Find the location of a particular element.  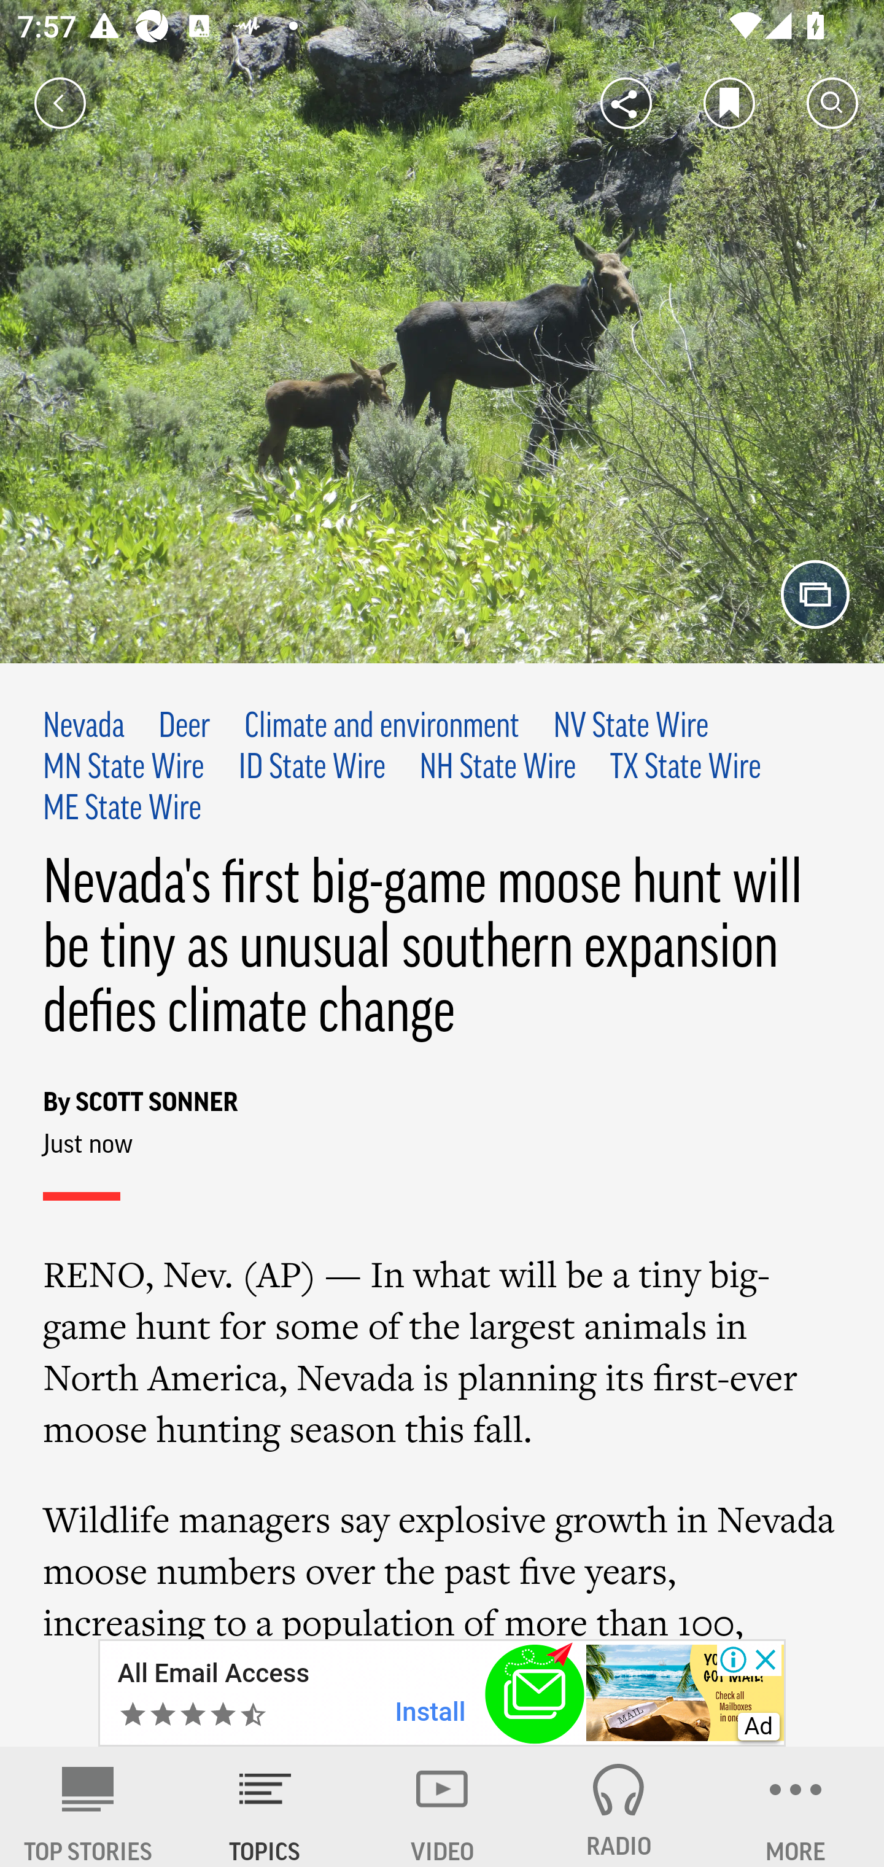

RADIO is located at coordinates (619, 1807).